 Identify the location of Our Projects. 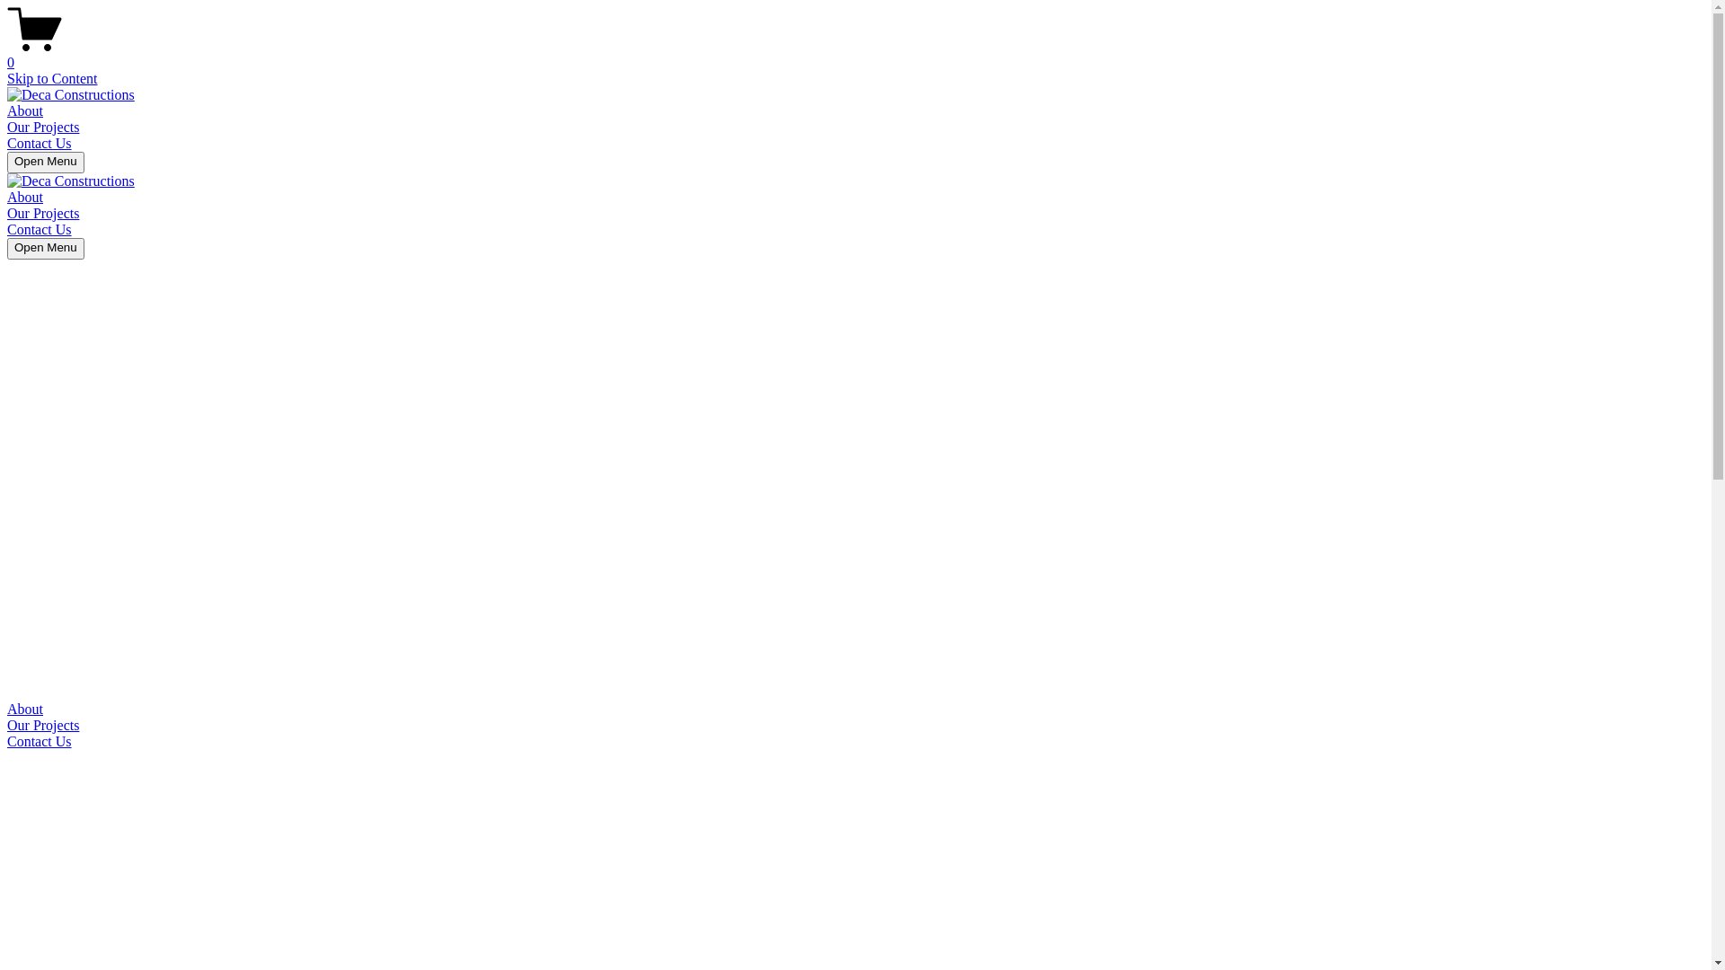
(855, 726).